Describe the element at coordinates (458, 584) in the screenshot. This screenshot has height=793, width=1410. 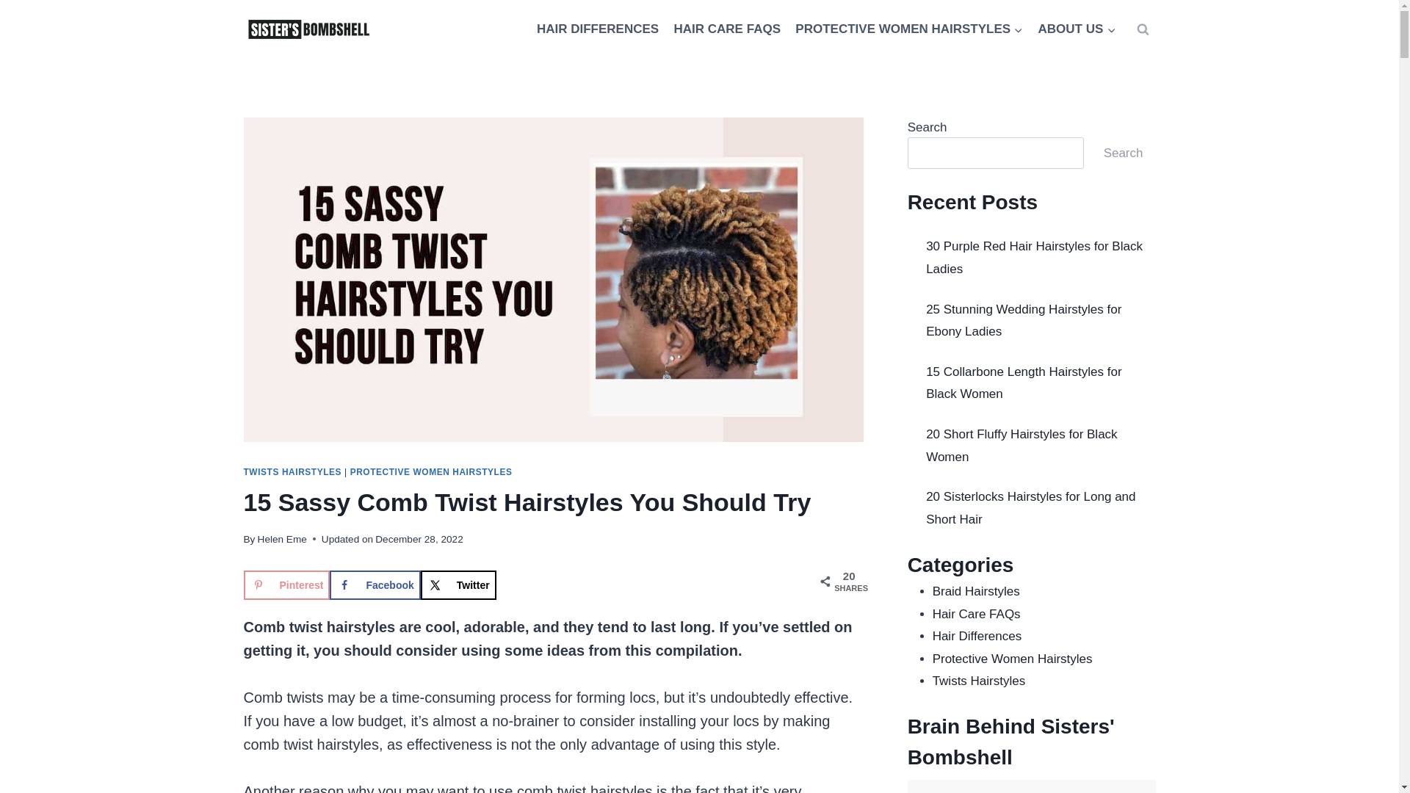
I see `Twitter` at that location.